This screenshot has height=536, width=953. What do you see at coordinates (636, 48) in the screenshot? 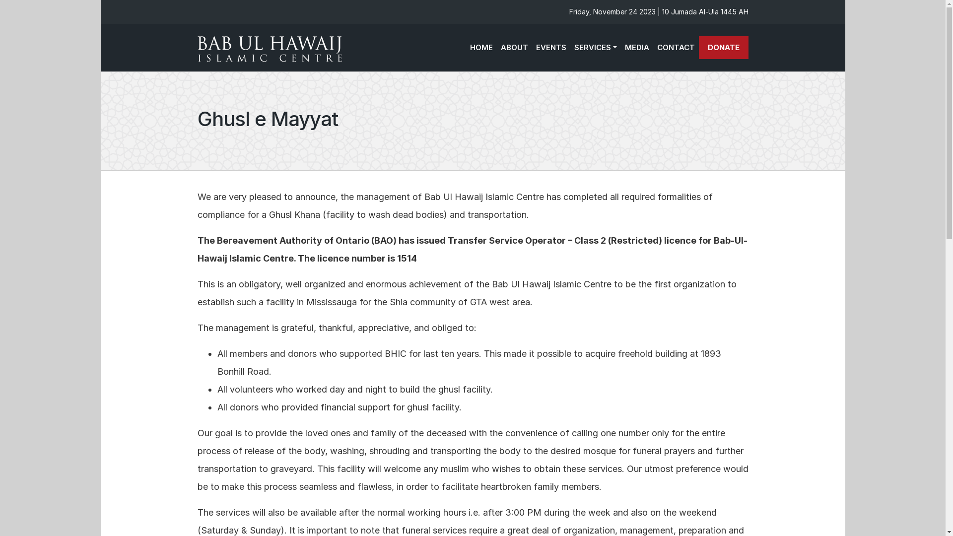
I see `MEDIA` at bounding box center [636, 48].